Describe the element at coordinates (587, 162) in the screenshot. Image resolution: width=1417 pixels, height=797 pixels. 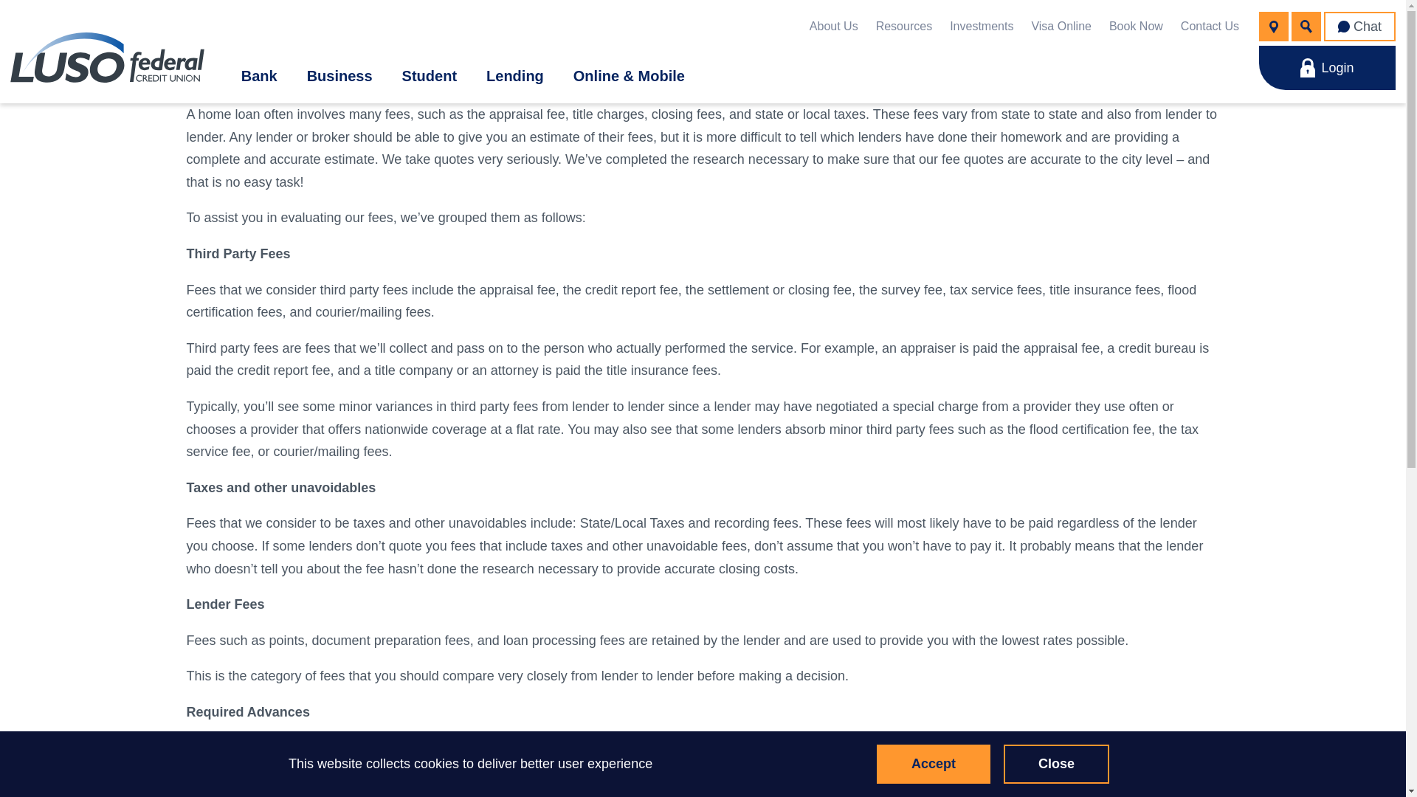
I see `Credit Cards` at that location.